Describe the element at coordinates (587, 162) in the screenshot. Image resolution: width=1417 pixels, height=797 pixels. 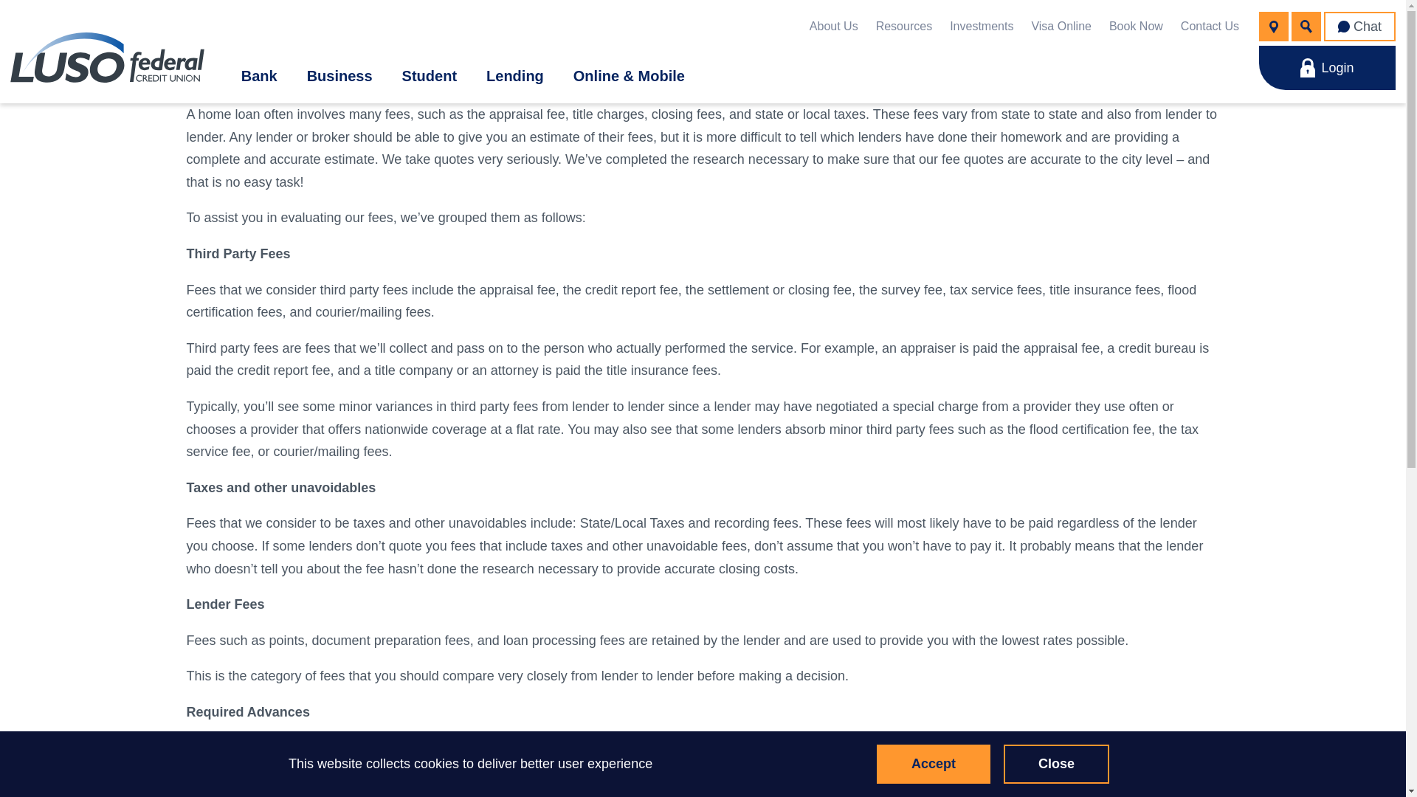
I see `Credit Cards` at that location.